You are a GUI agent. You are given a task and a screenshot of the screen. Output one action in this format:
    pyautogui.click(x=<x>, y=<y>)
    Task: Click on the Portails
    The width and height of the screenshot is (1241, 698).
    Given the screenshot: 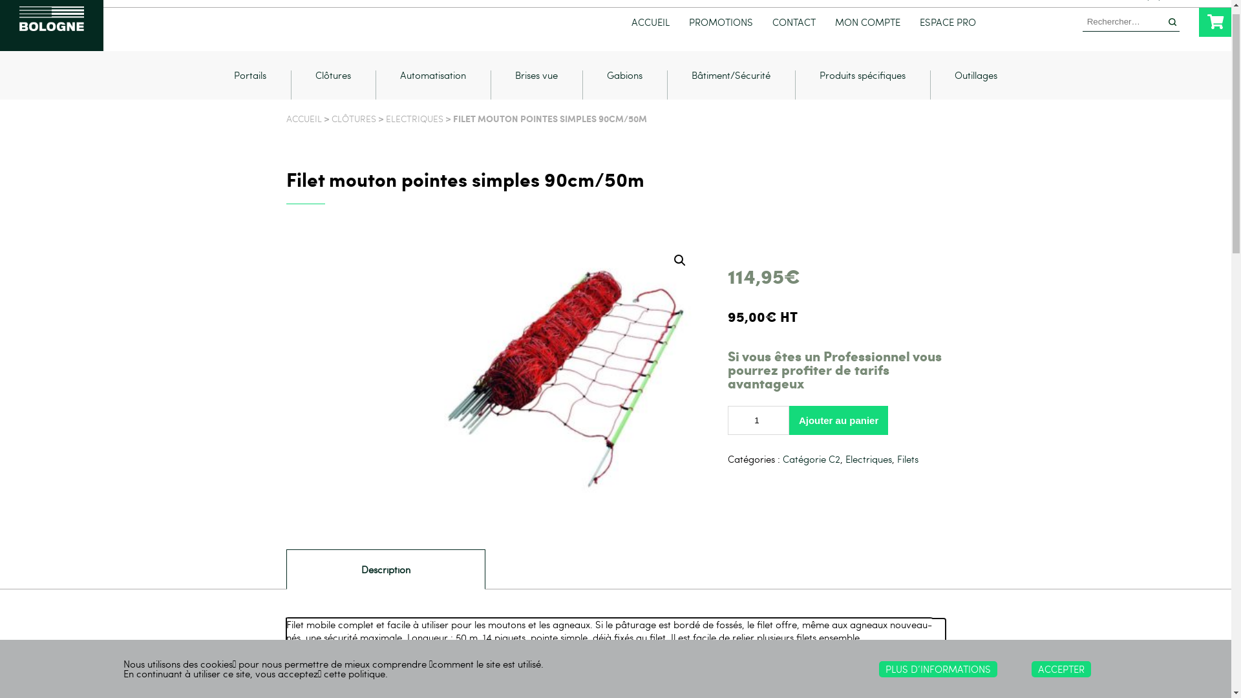 What is the action you would take?
    pyautogui.click(x=250, y=98)
    